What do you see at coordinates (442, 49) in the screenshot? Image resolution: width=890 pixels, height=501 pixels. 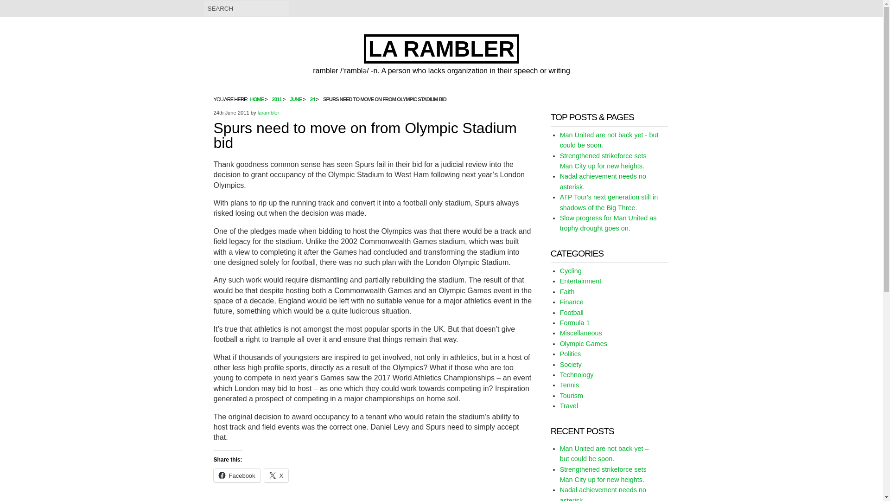 I see `LA RAMBLER` at bounding box center [442, 49].